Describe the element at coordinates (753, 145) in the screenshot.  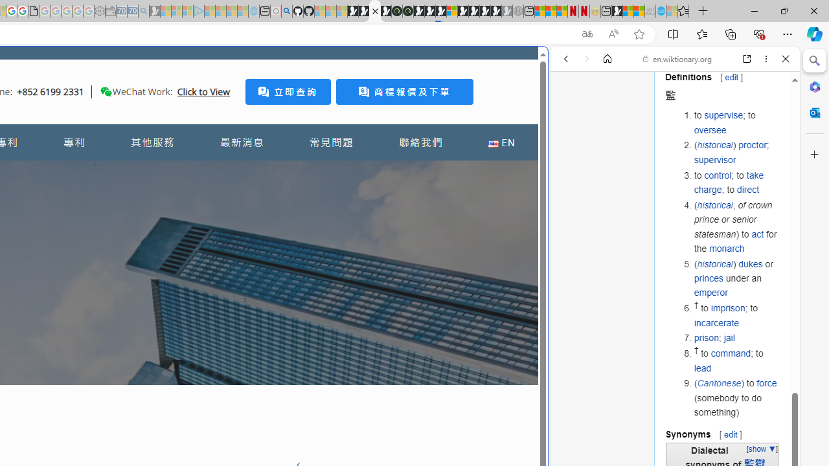
I see `proctor` at that location.